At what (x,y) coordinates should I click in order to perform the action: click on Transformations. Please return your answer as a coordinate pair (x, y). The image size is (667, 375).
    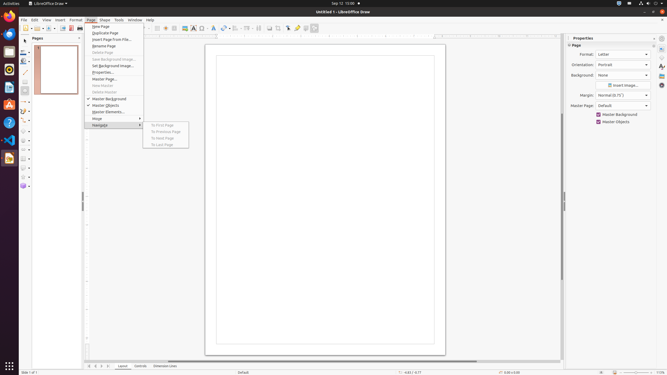
    Looking at the image, I should click on (226, 28).